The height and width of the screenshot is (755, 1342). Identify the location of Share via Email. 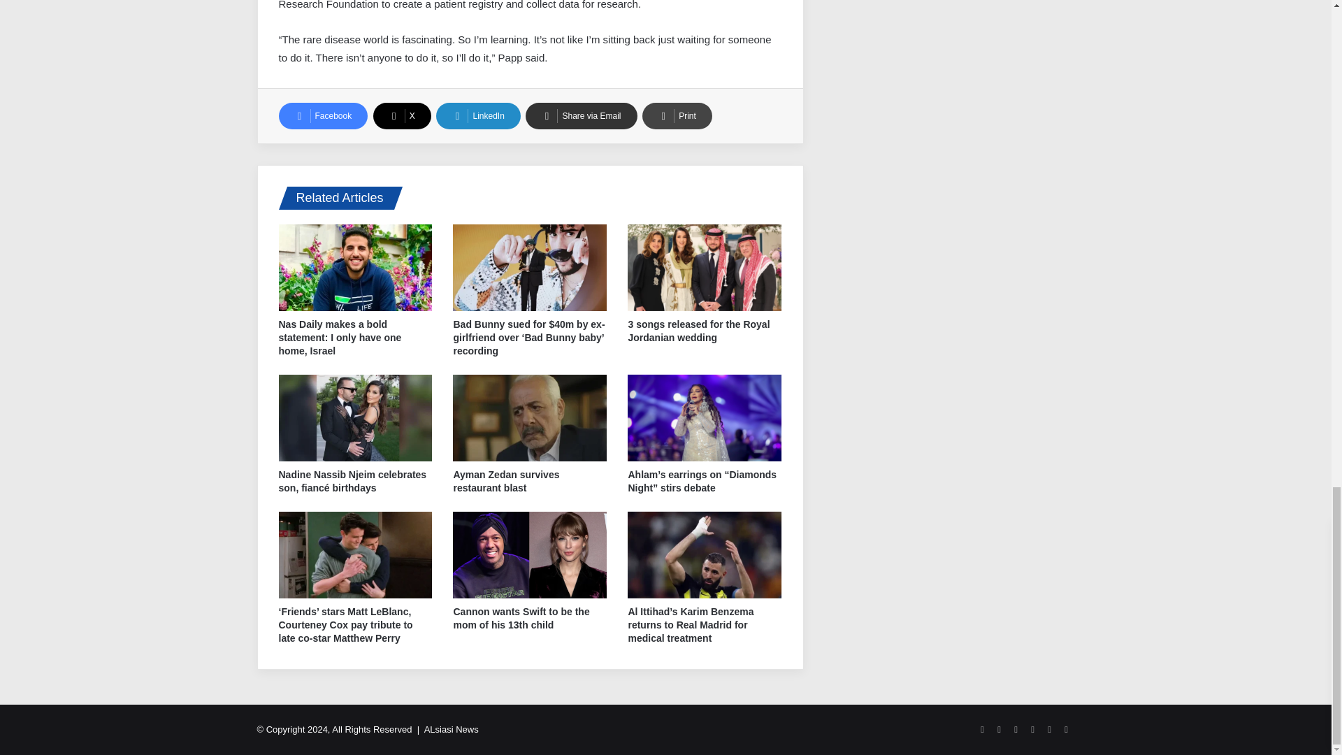
(581, 115).